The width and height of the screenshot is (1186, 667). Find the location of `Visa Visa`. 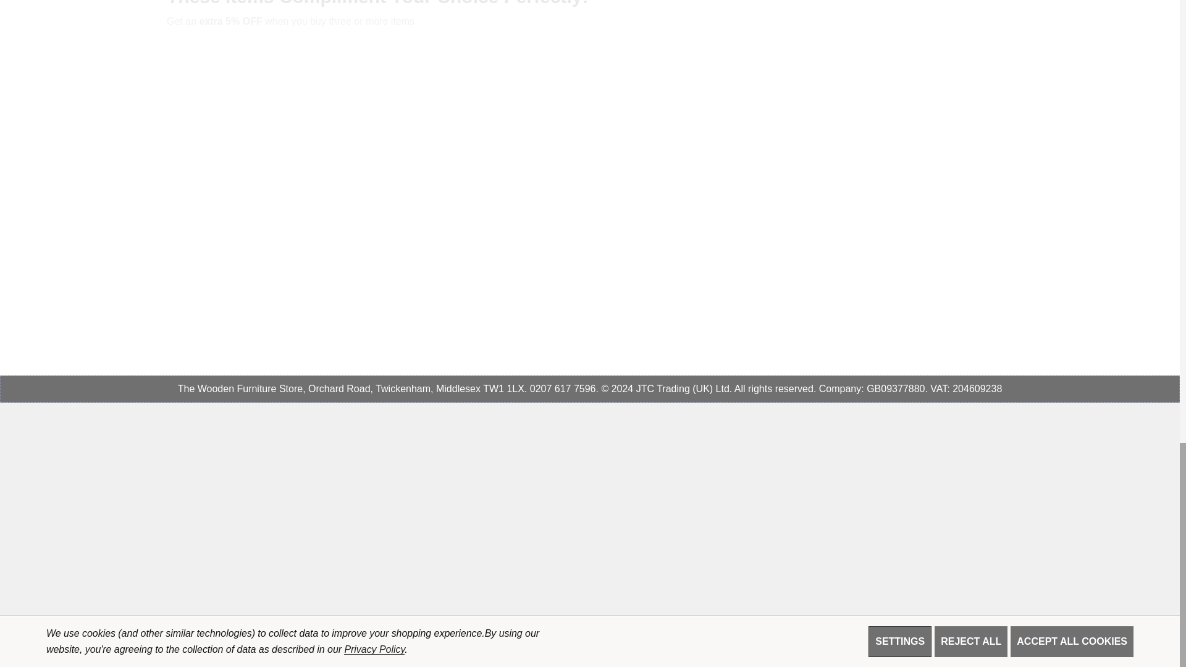

Visa Visa is located at coordinates (869, 641).